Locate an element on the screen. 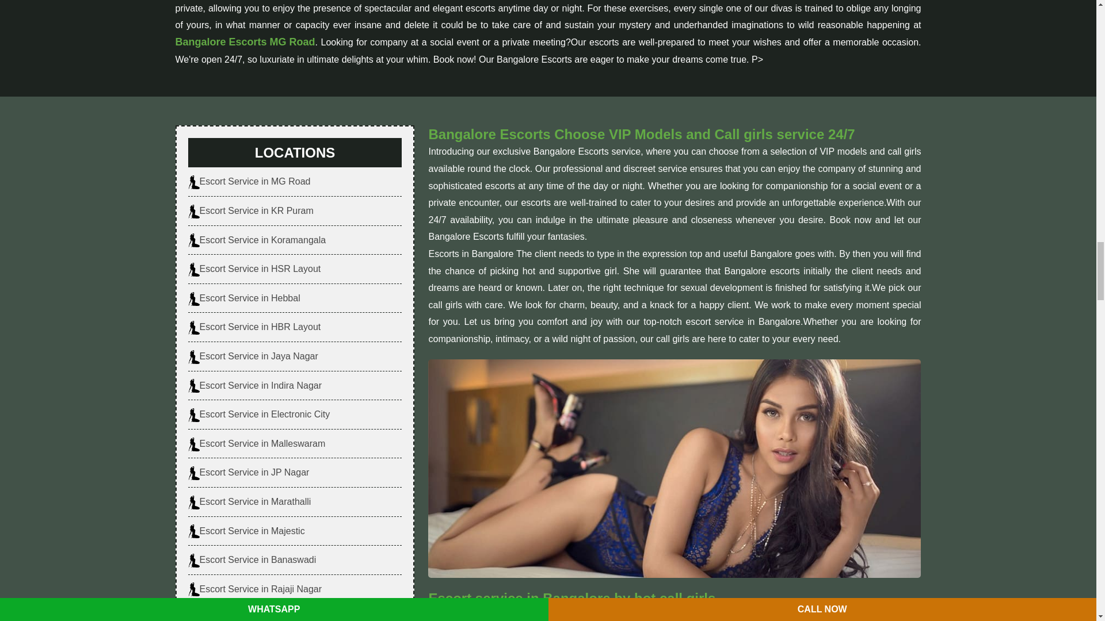  Escort Service in HSR Layout is located at coordinates (254, 269).